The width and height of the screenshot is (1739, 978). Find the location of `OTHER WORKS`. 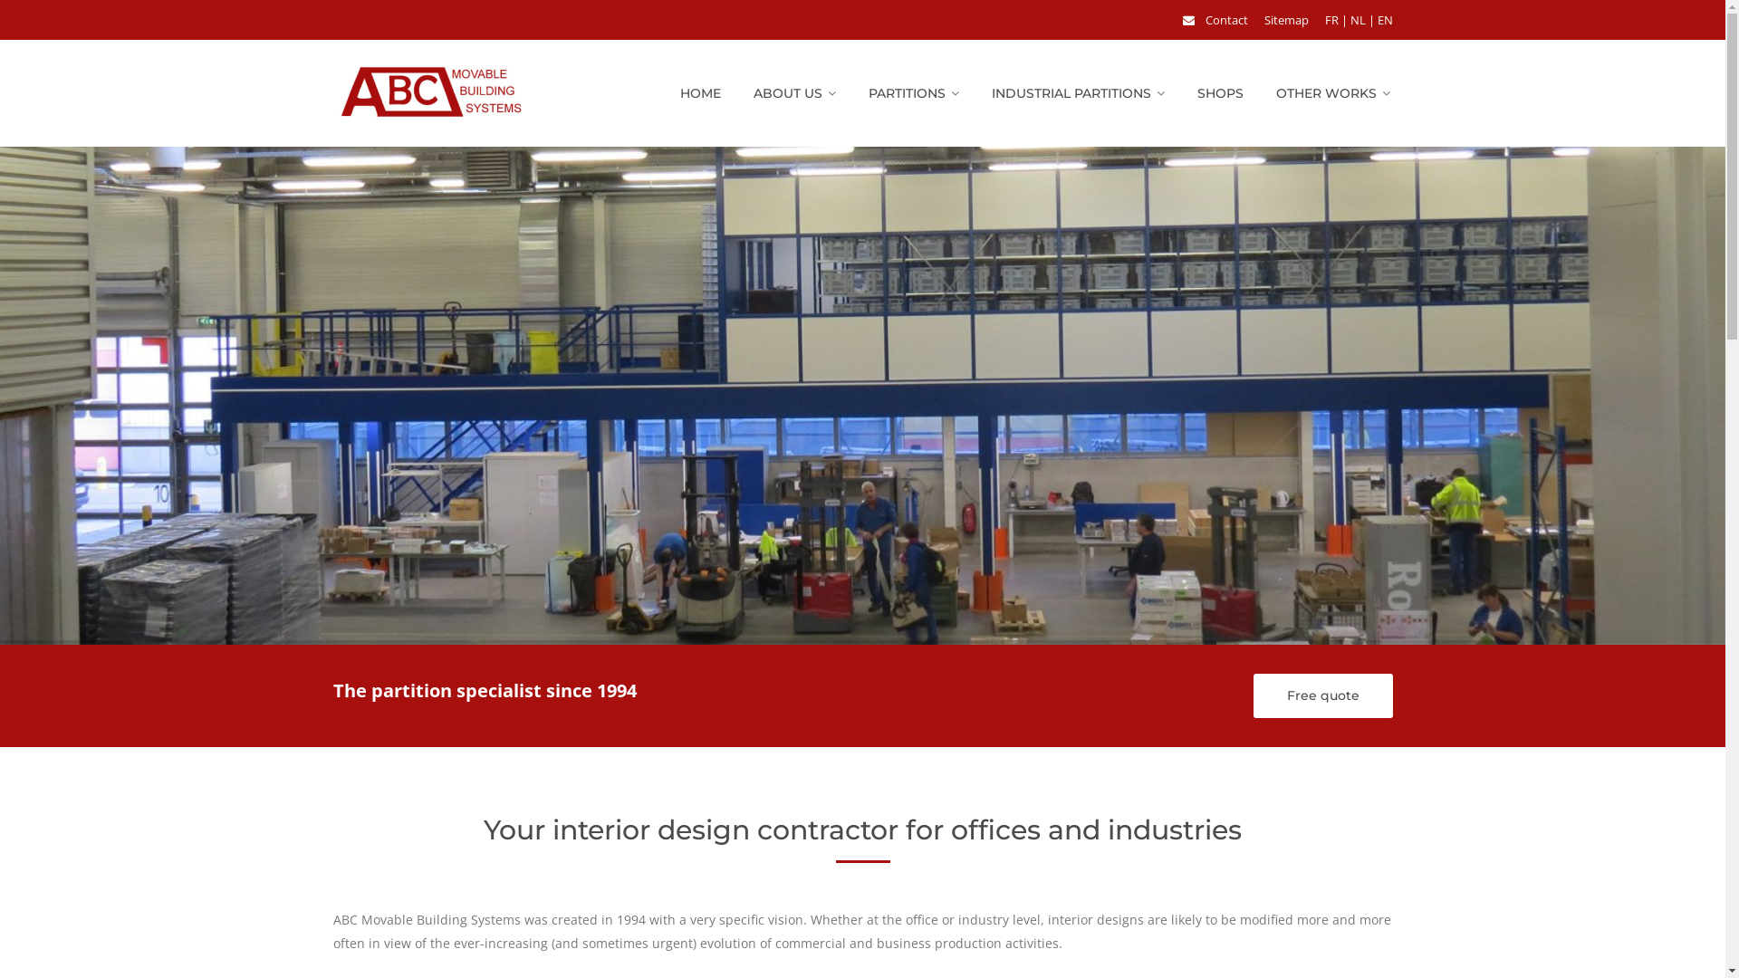

OTHER WORKS is located at coordinates (1332, 92).